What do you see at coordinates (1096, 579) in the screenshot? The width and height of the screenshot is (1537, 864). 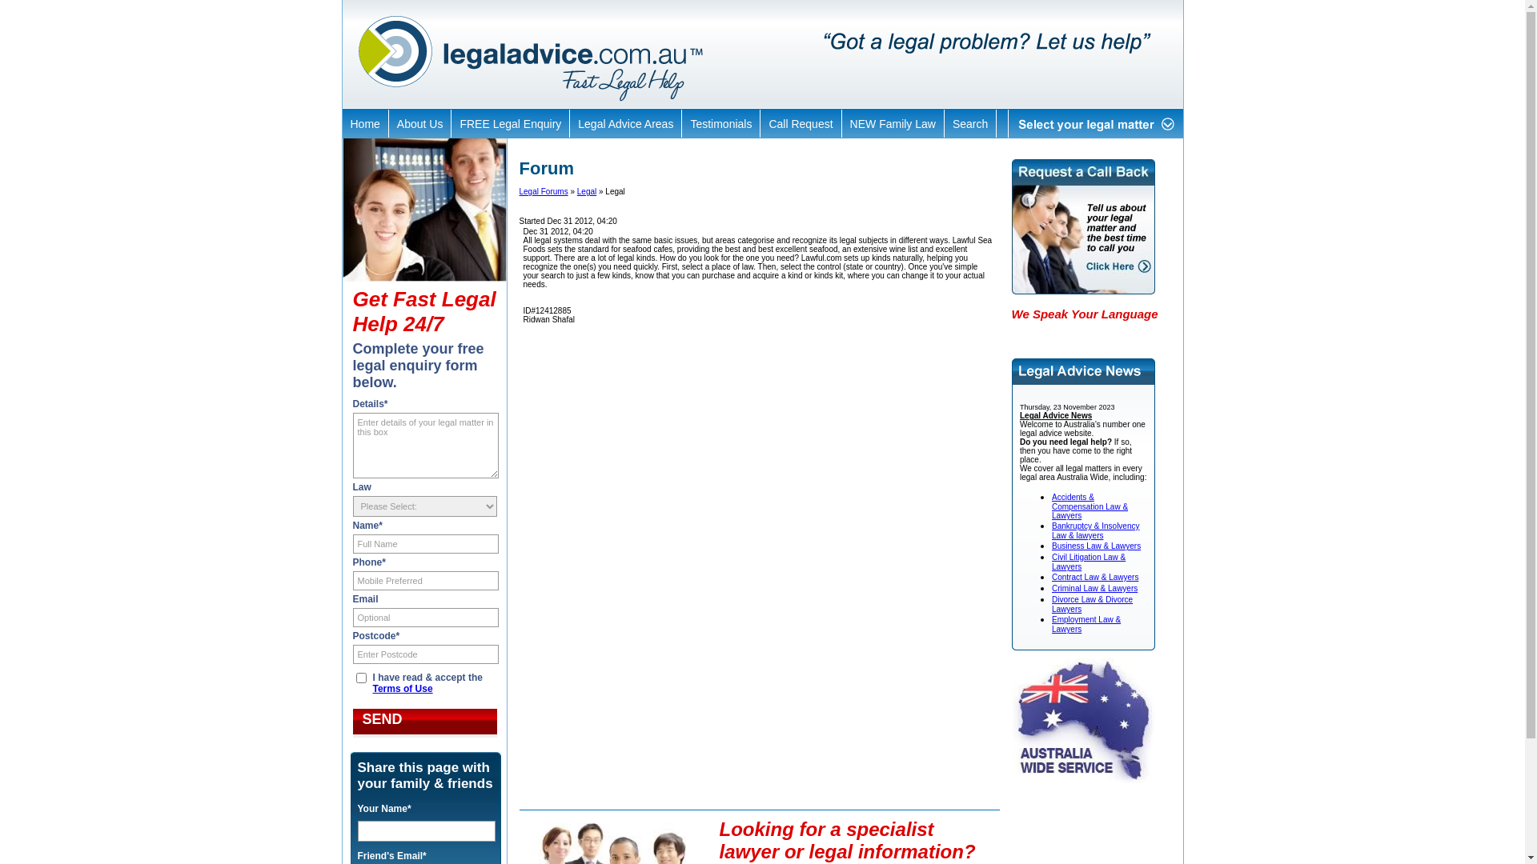 I see `Bankruptcy & Insolvency Law & lawyers` at bounding box center [1096, 579].